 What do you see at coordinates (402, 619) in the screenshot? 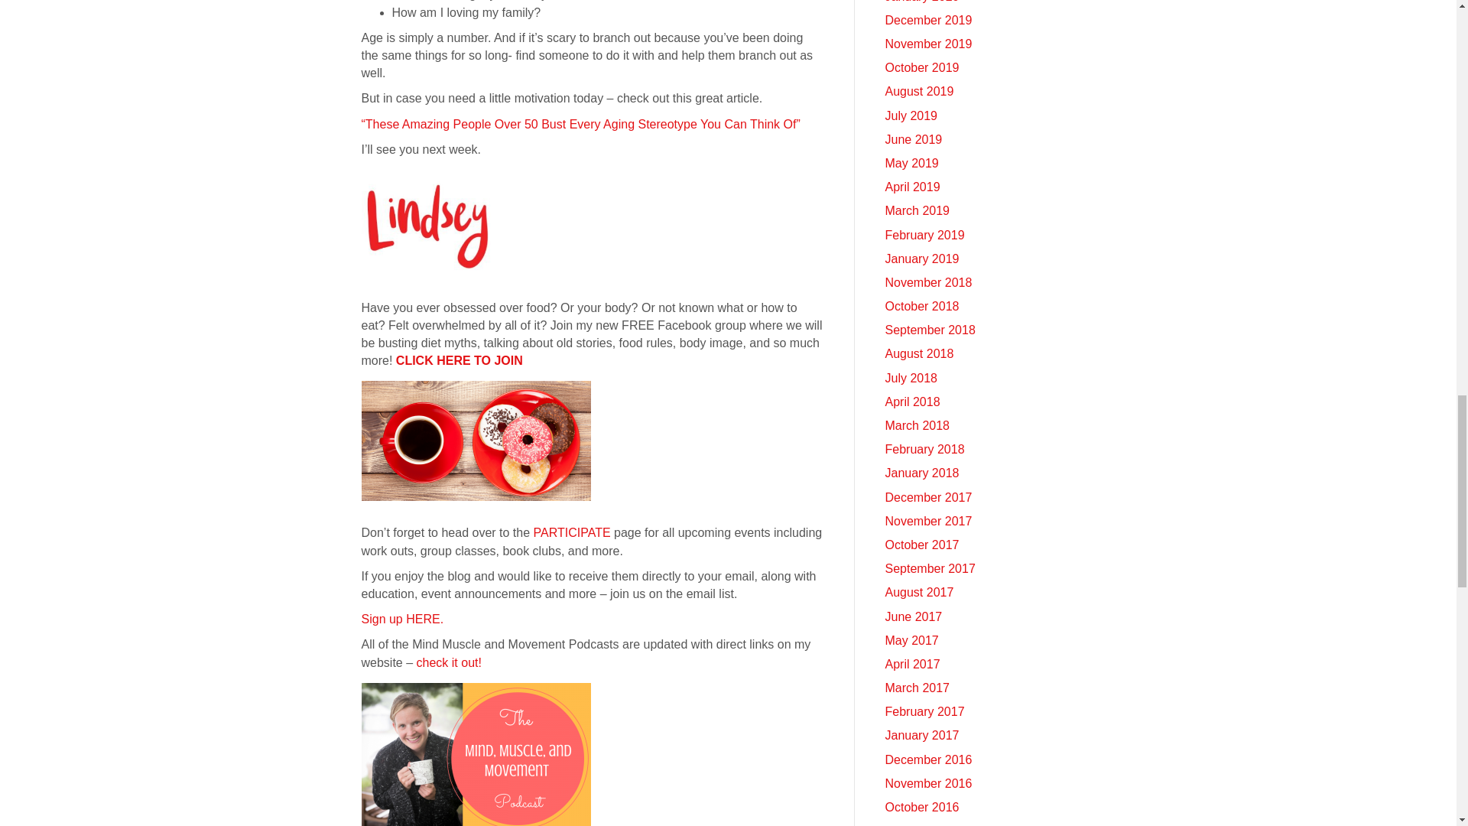
I see `Sign up HERE.` at bounding box center [402, 619].